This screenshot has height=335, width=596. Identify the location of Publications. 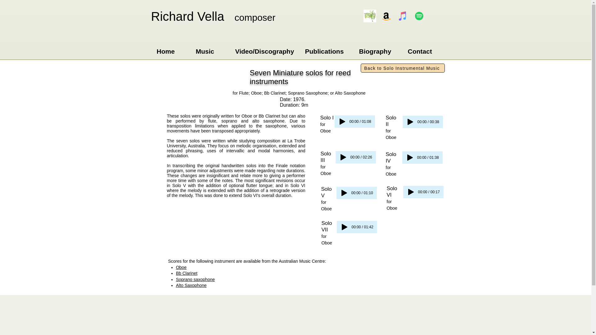
(327, 51).